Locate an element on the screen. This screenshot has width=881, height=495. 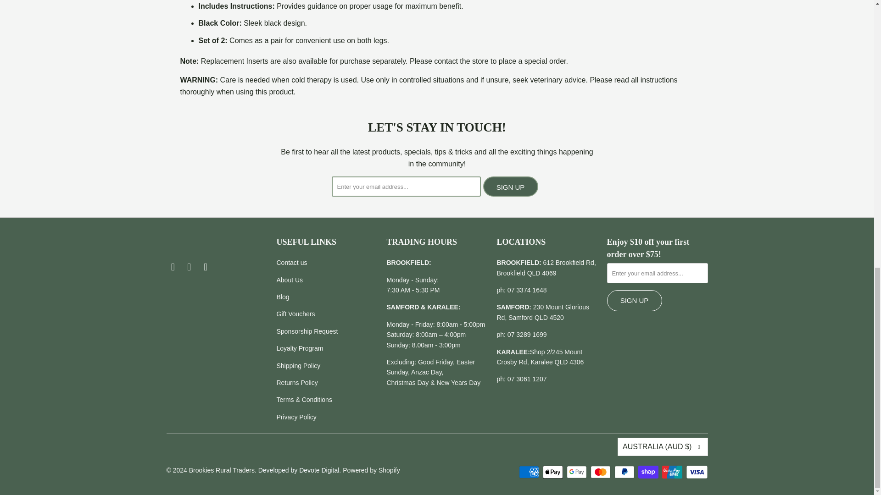
Union Pay is located at coordinates (673, 472).